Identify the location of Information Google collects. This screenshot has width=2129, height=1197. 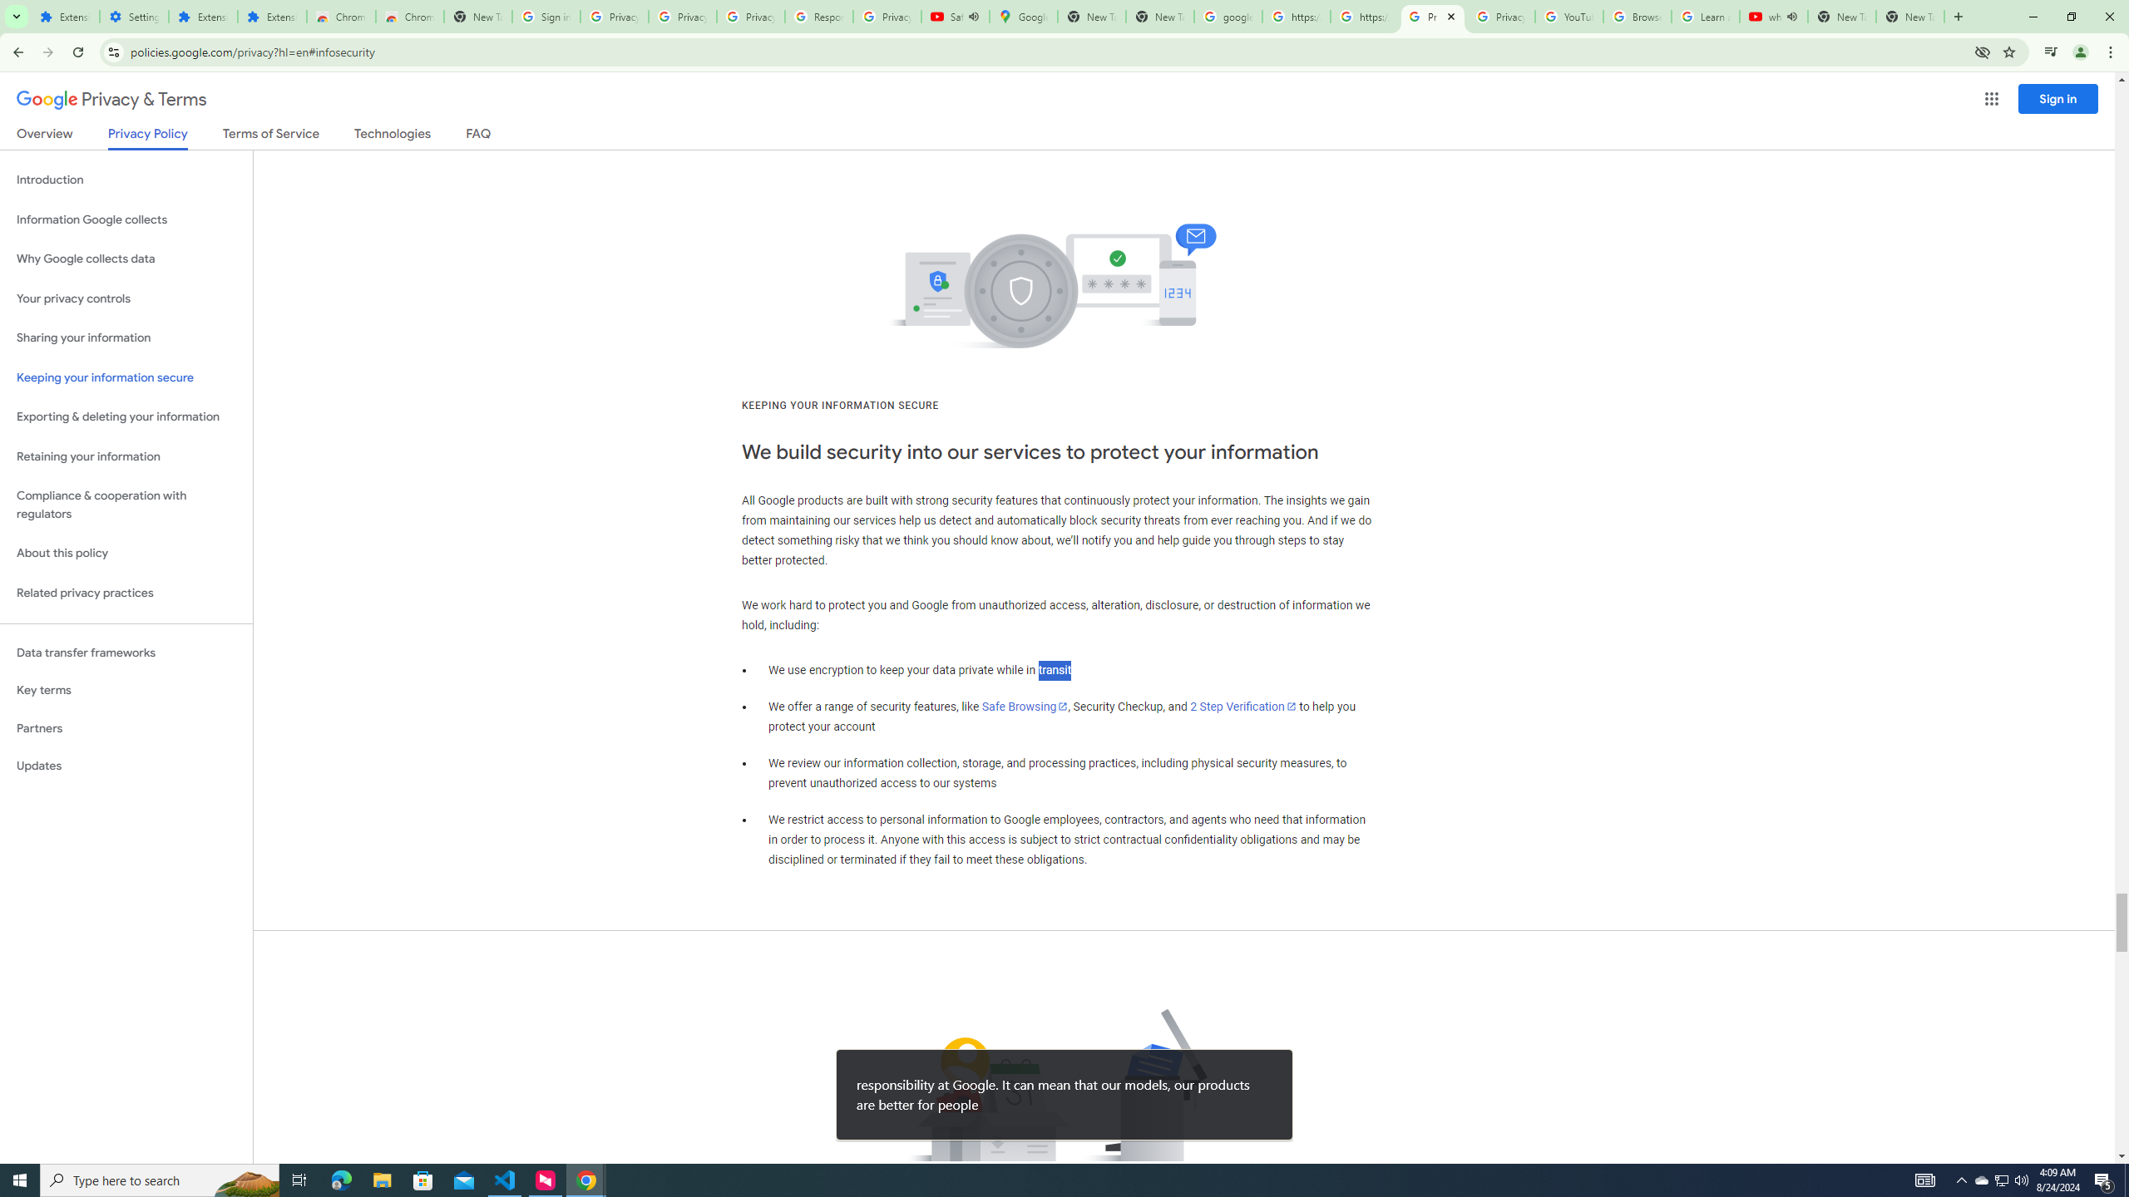
(126, 219).